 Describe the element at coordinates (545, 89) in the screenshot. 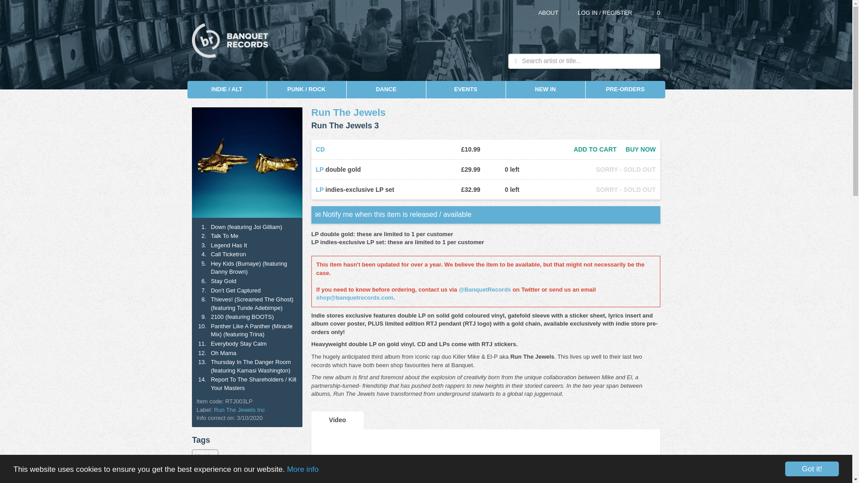

I see `NEW IN` at that location.